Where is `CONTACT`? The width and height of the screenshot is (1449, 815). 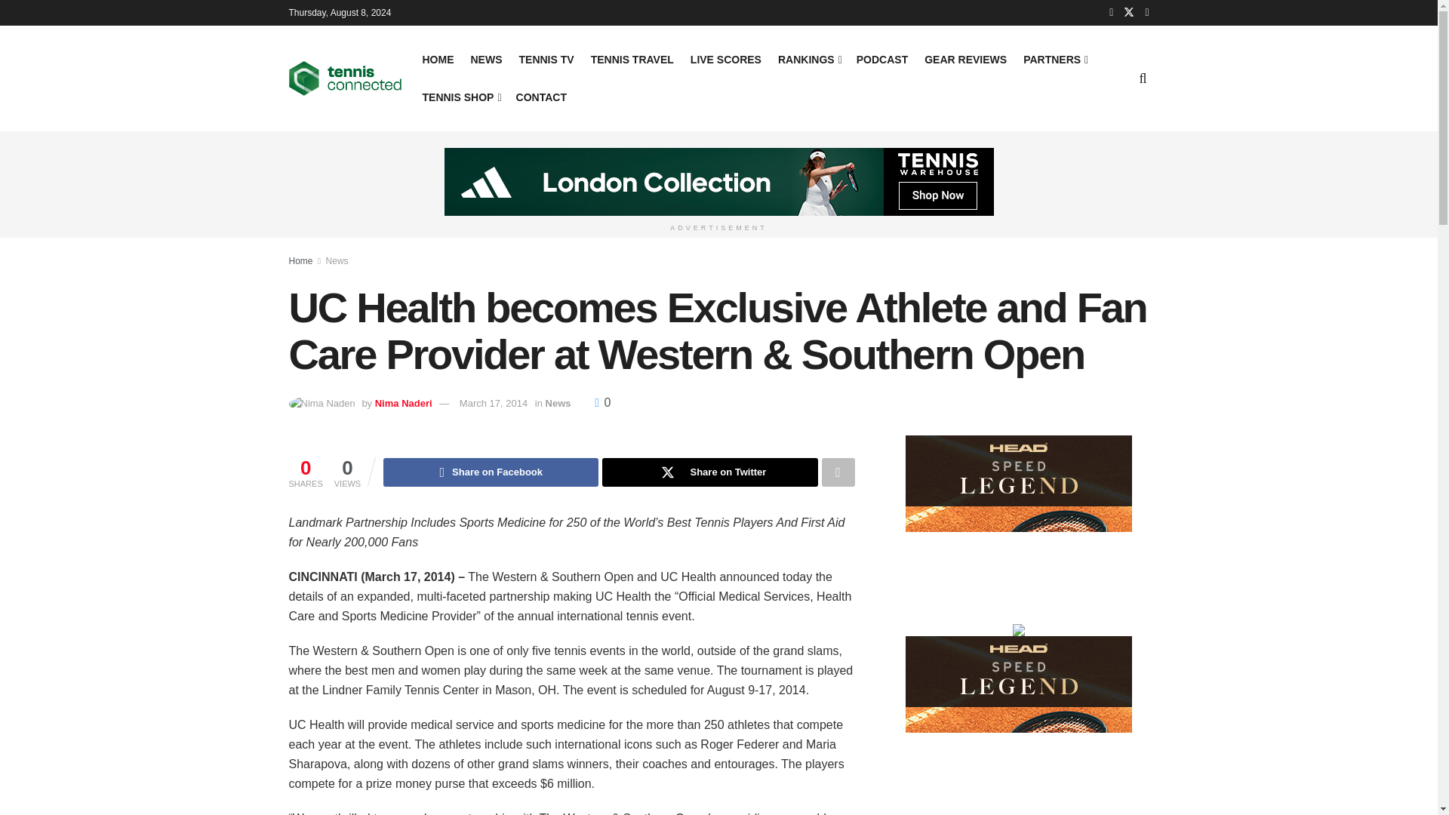 CONTACT is located at coordinates (540, 97).